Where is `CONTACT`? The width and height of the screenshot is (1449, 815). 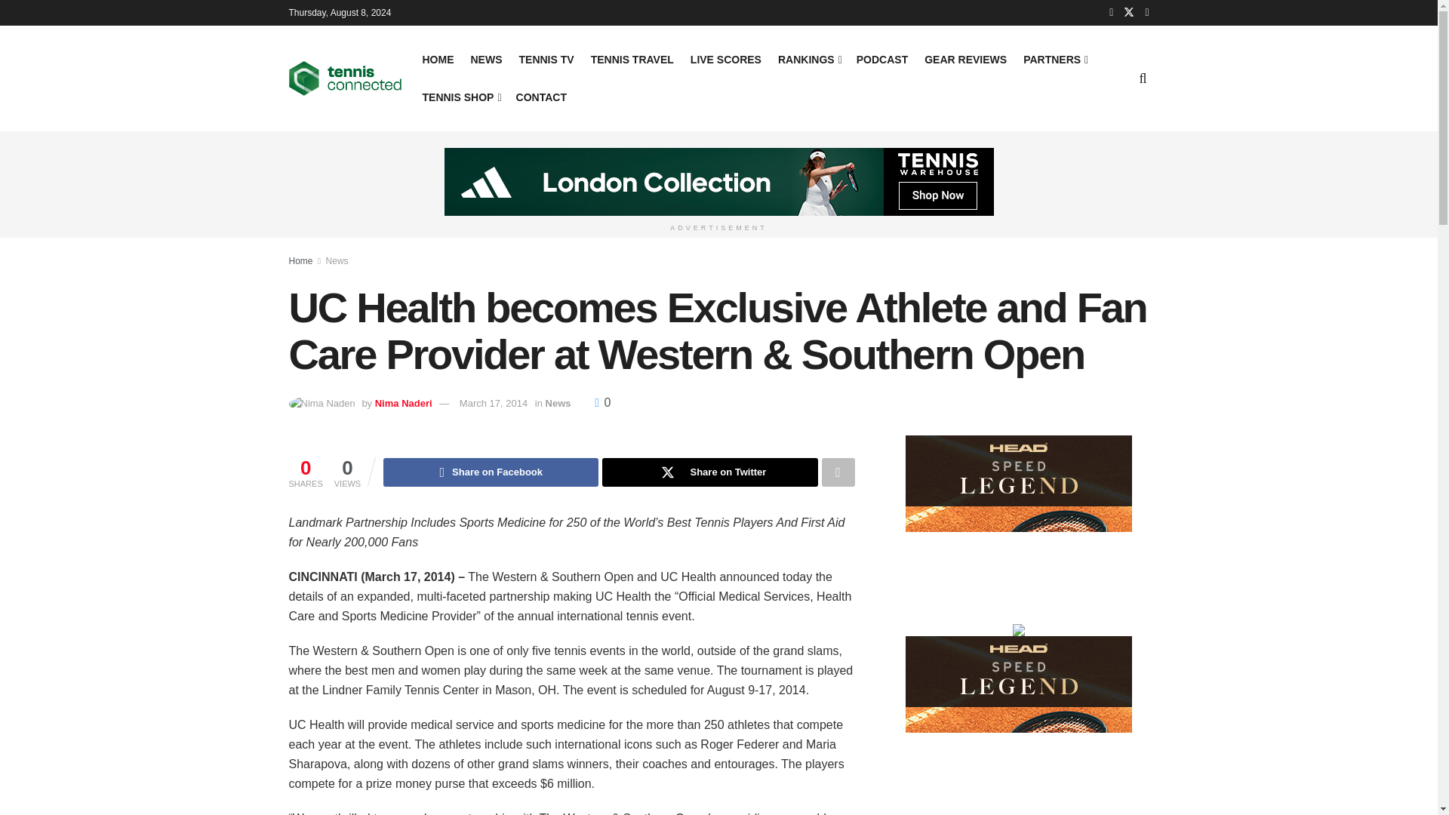 CONTACT is located at coordinates (540, 97).